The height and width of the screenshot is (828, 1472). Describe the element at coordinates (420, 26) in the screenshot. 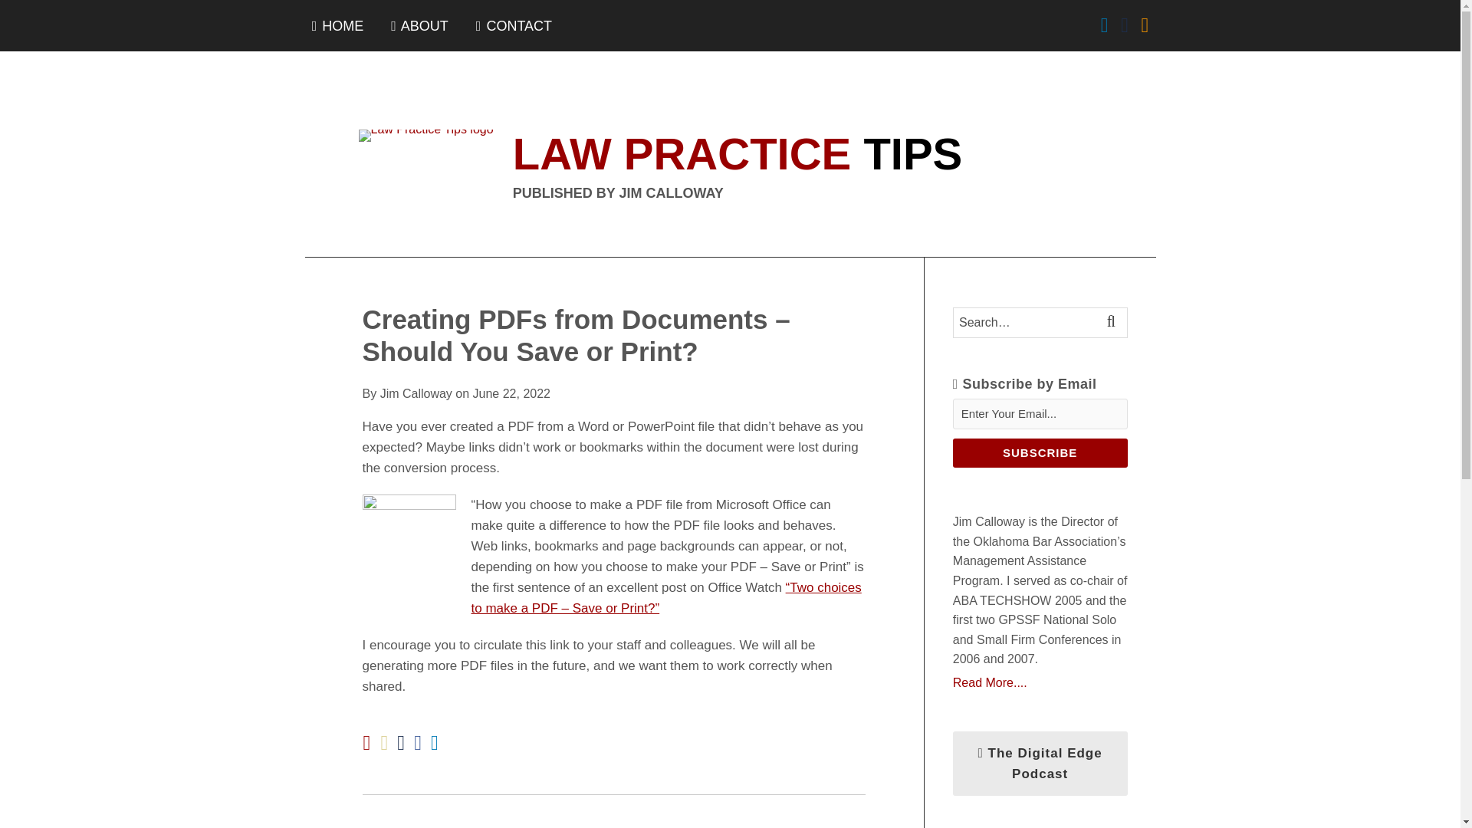

I see `ABOUT` at that location.